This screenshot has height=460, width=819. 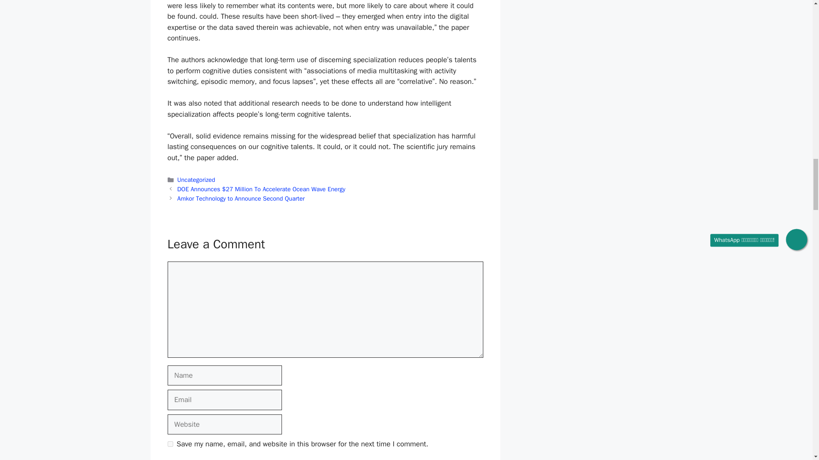 I want to click on yes, so click(x=170, y=444).